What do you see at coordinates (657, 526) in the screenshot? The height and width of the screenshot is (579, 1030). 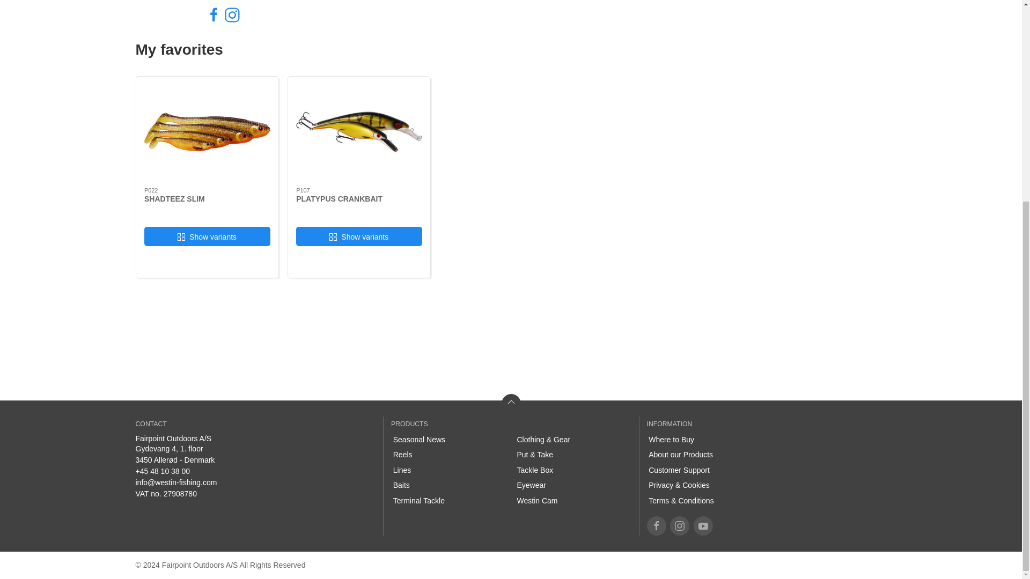 I see `Facebook` at bounding box center [657, 526].